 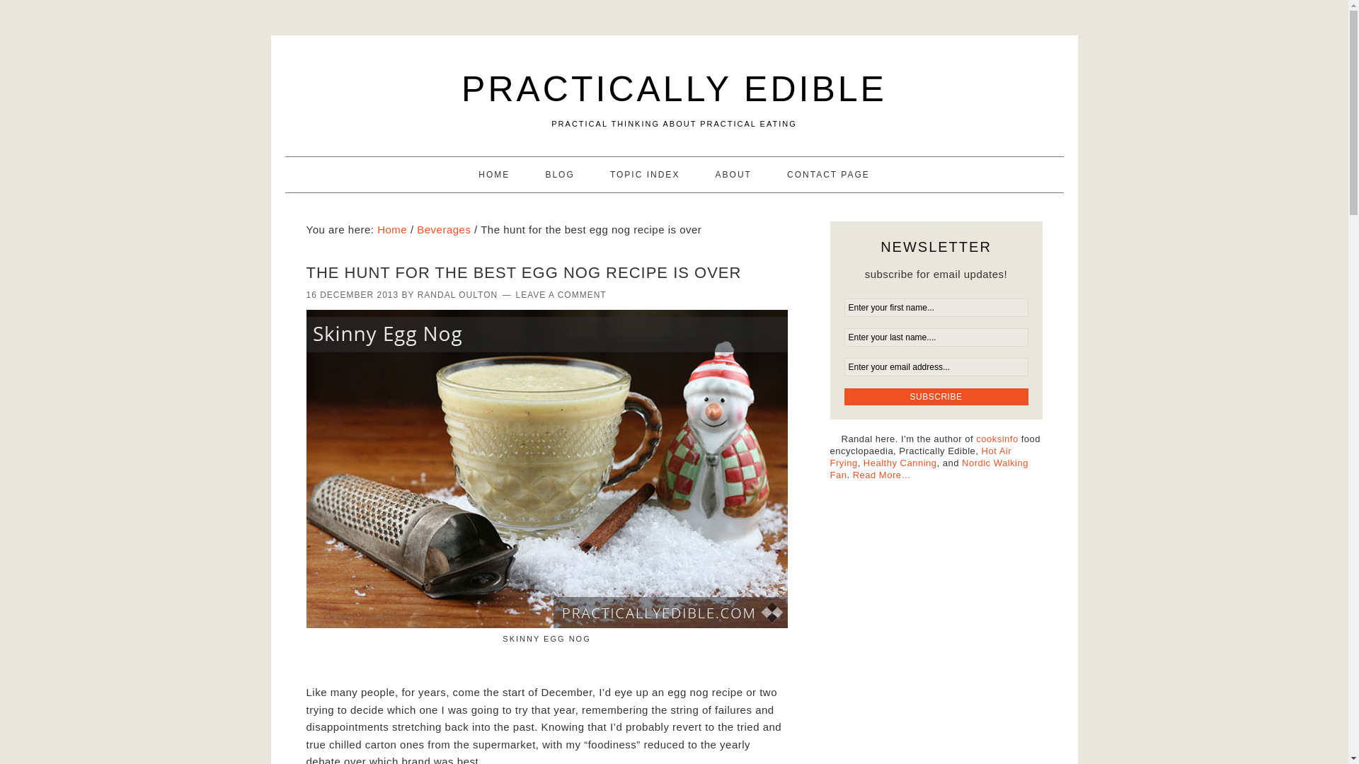 I want to click on LEAVE A COMMENT, so click(x=561, y=295).